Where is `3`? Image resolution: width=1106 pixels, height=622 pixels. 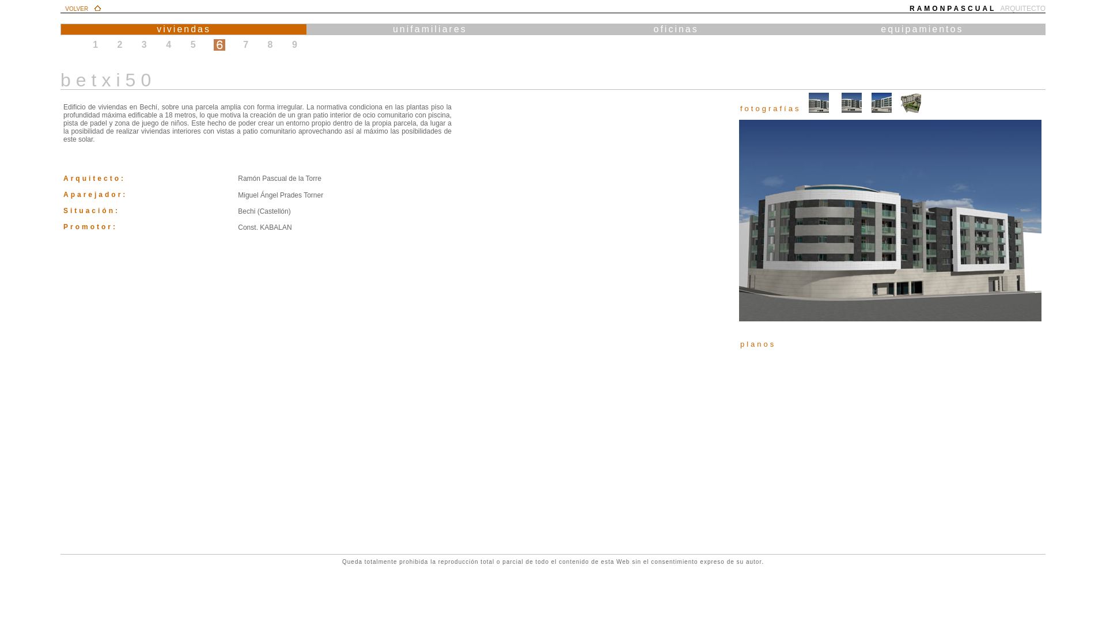
3 is located at coordinates (144, 45).